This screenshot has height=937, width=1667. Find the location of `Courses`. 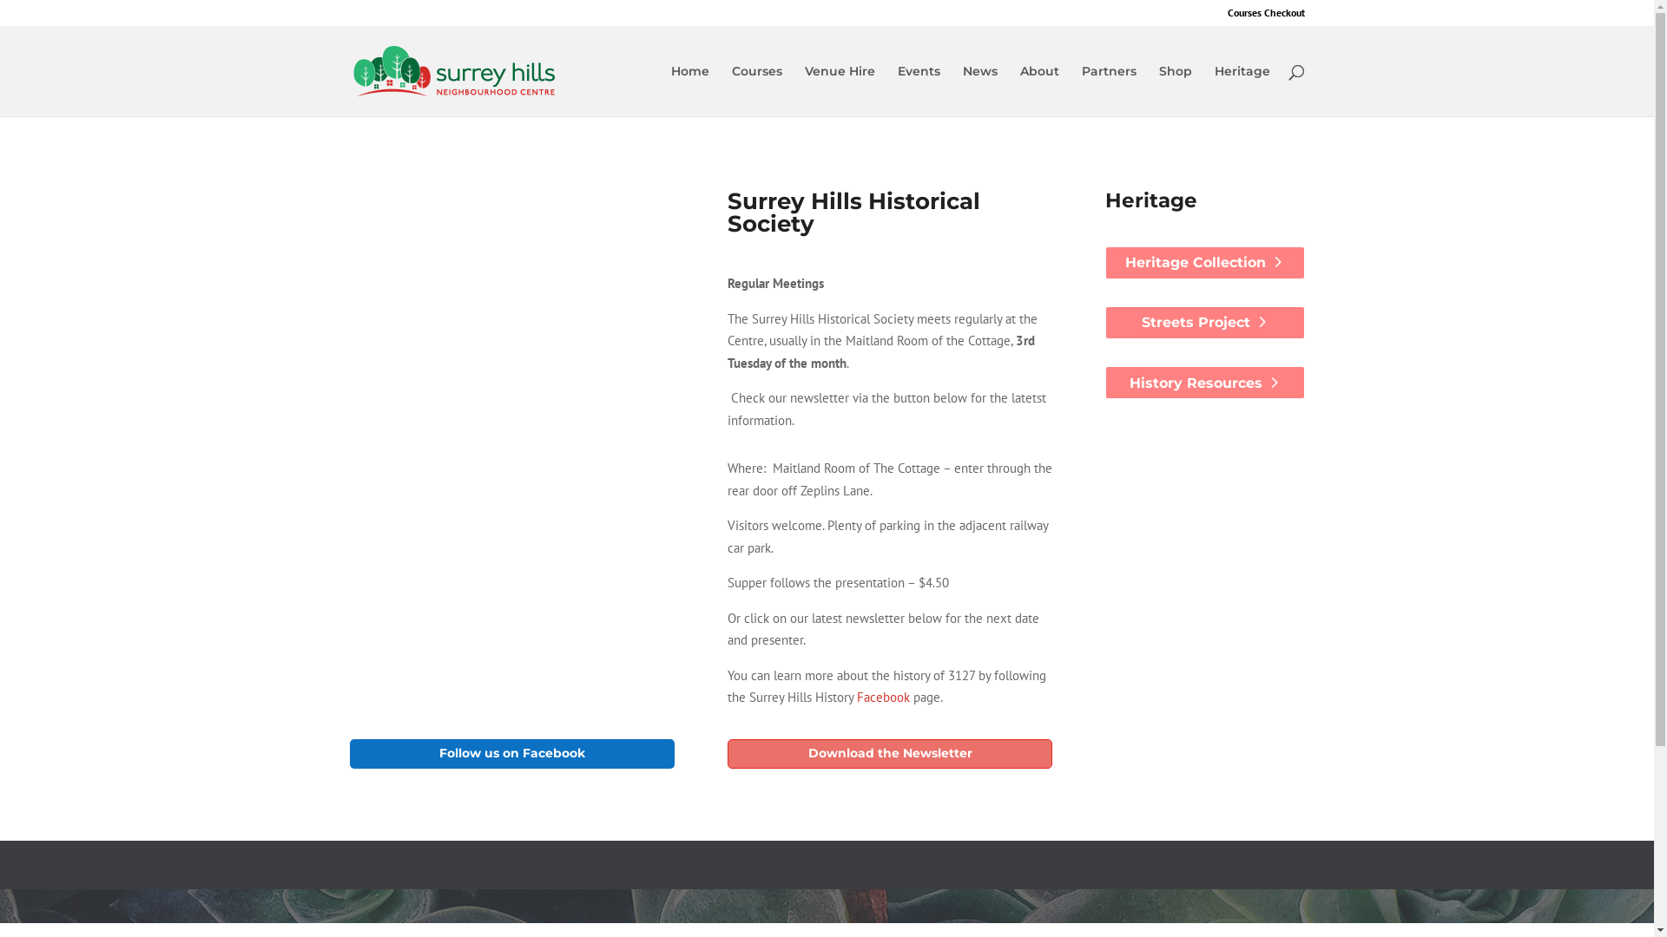

Courses is located at coordinates (756, 90).